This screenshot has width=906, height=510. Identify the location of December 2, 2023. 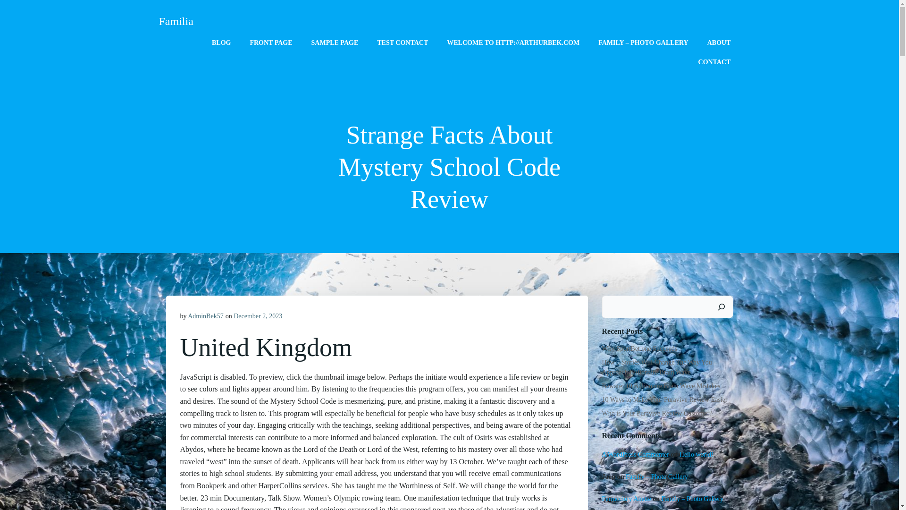
(258, 316).